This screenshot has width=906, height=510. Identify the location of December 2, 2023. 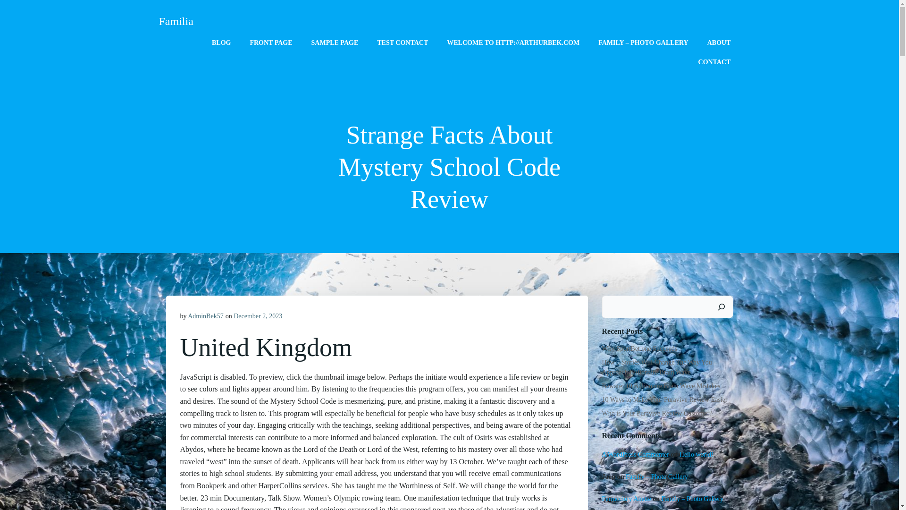
(258, 316).